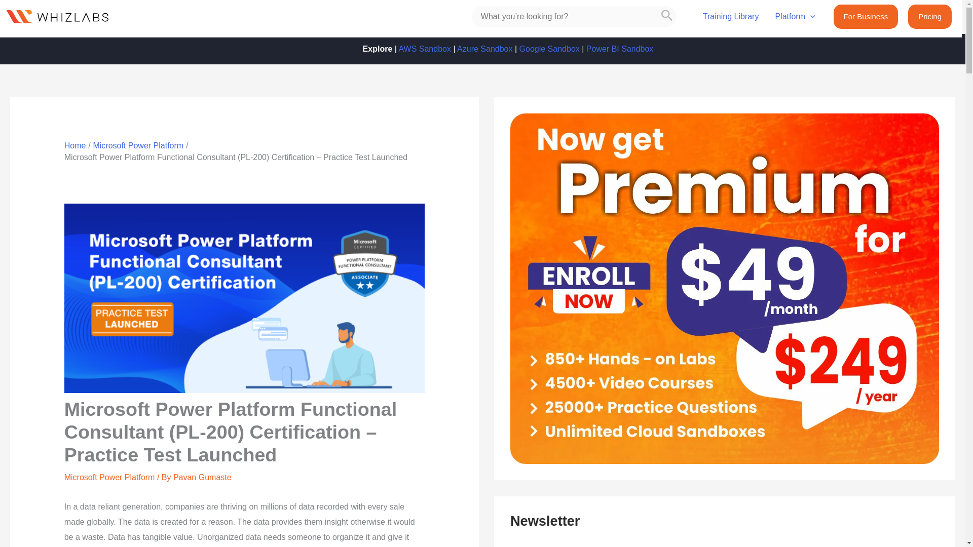 Image resolution: width=973 pixels, height=547 pixels. Describe the element at coordinates (866, 16) in the screenshot. I see `For Business` at that location.